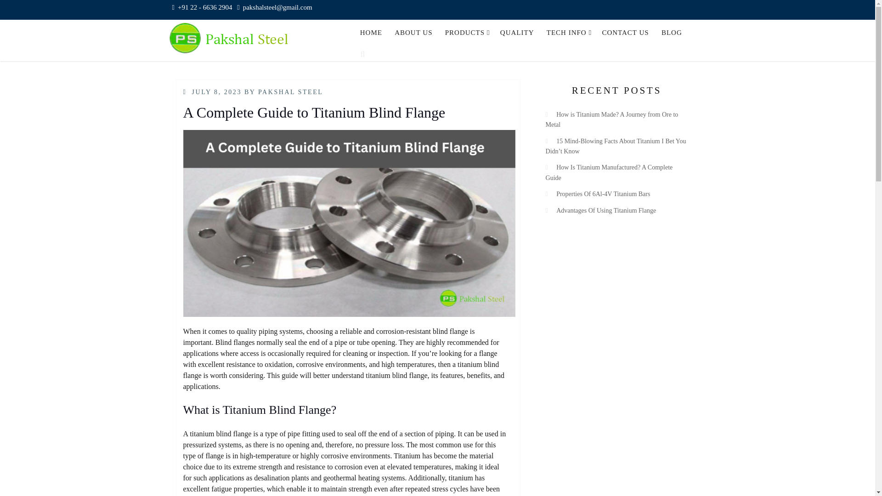  Describe the element at coordinates (466, 33) in the screenshot. I see `PRODUCTS` at that location.